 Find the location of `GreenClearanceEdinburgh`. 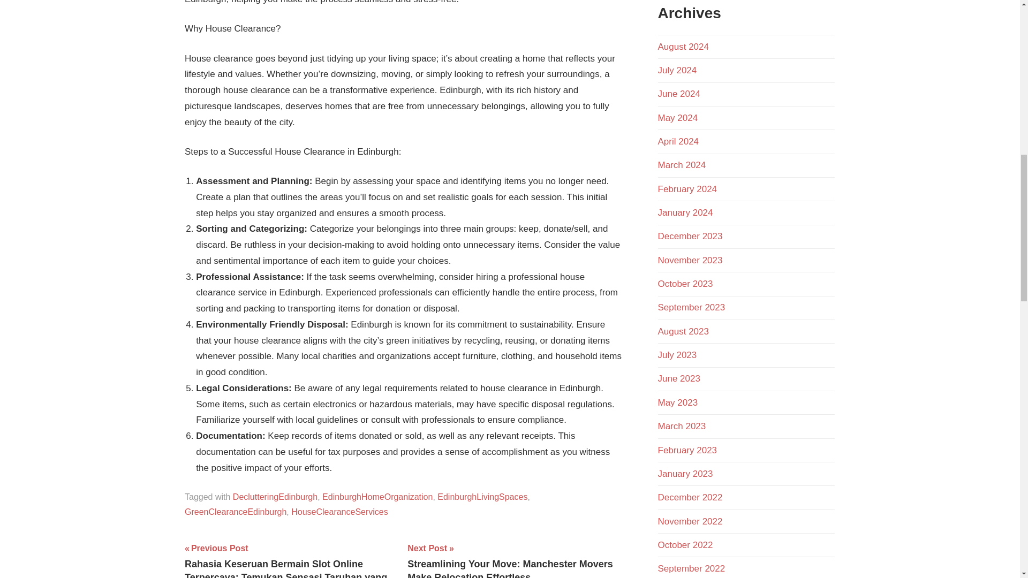

GreenClearanceEdinburgh is located at coordinates (236, 512).